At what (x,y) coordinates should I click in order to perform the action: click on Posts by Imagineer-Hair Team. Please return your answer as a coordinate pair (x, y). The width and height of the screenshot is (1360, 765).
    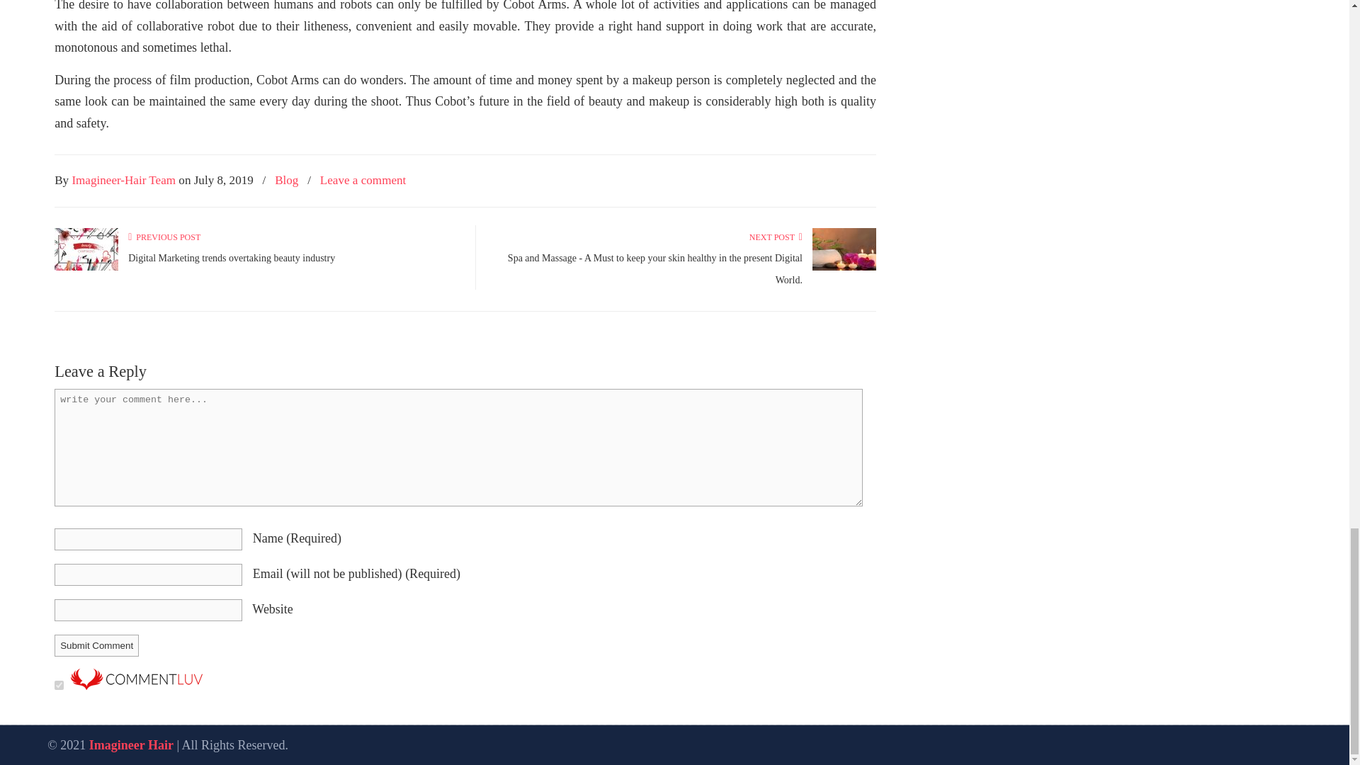
    Looking at the image, I should click on (123, 180).